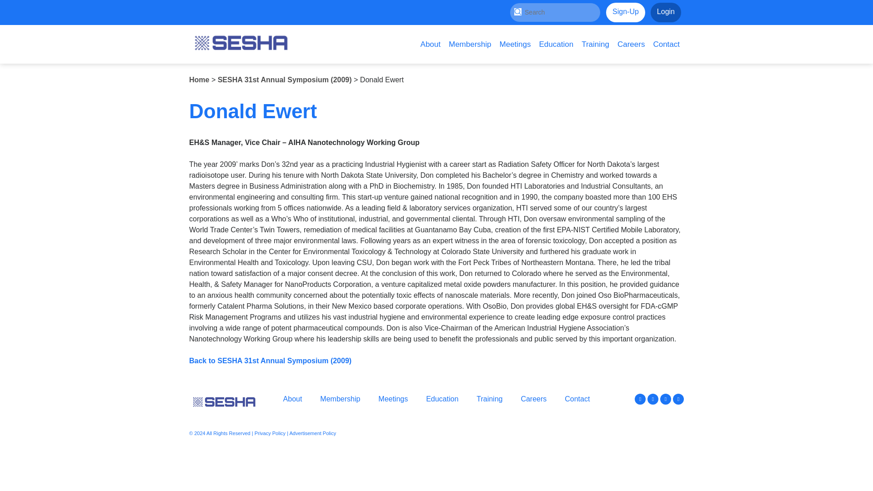 The width and height of the screenshot is (873, 491). Describe the element at coordinates (489, 399) in the screenshot. I see `Training` at that location.